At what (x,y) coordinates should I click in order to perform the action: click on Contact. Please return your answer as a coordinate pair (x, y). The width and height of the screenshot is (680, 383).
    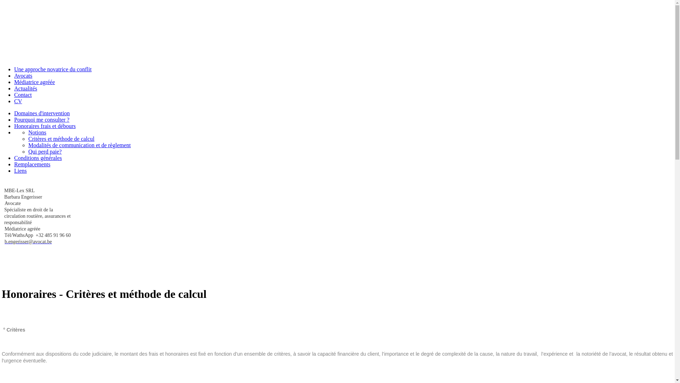
    Looking at the image, I should click on (23, 95).